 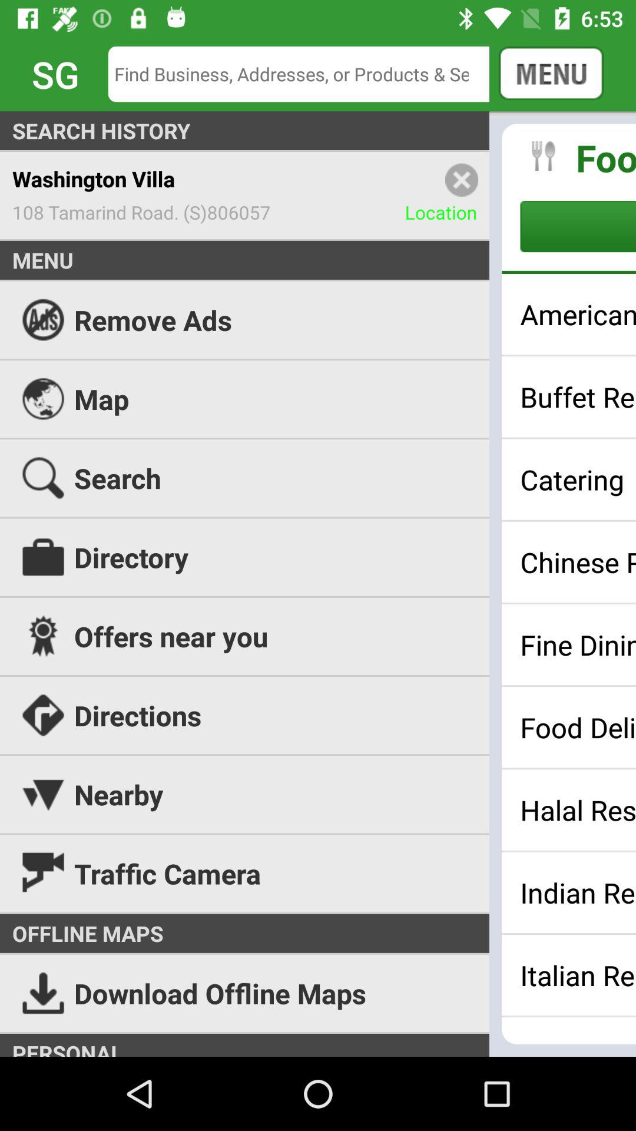 What do you see at coordinates (578, 810) in the screenshot?
I see `flip to the halal restaurants item` at bounding box center [578, 810].